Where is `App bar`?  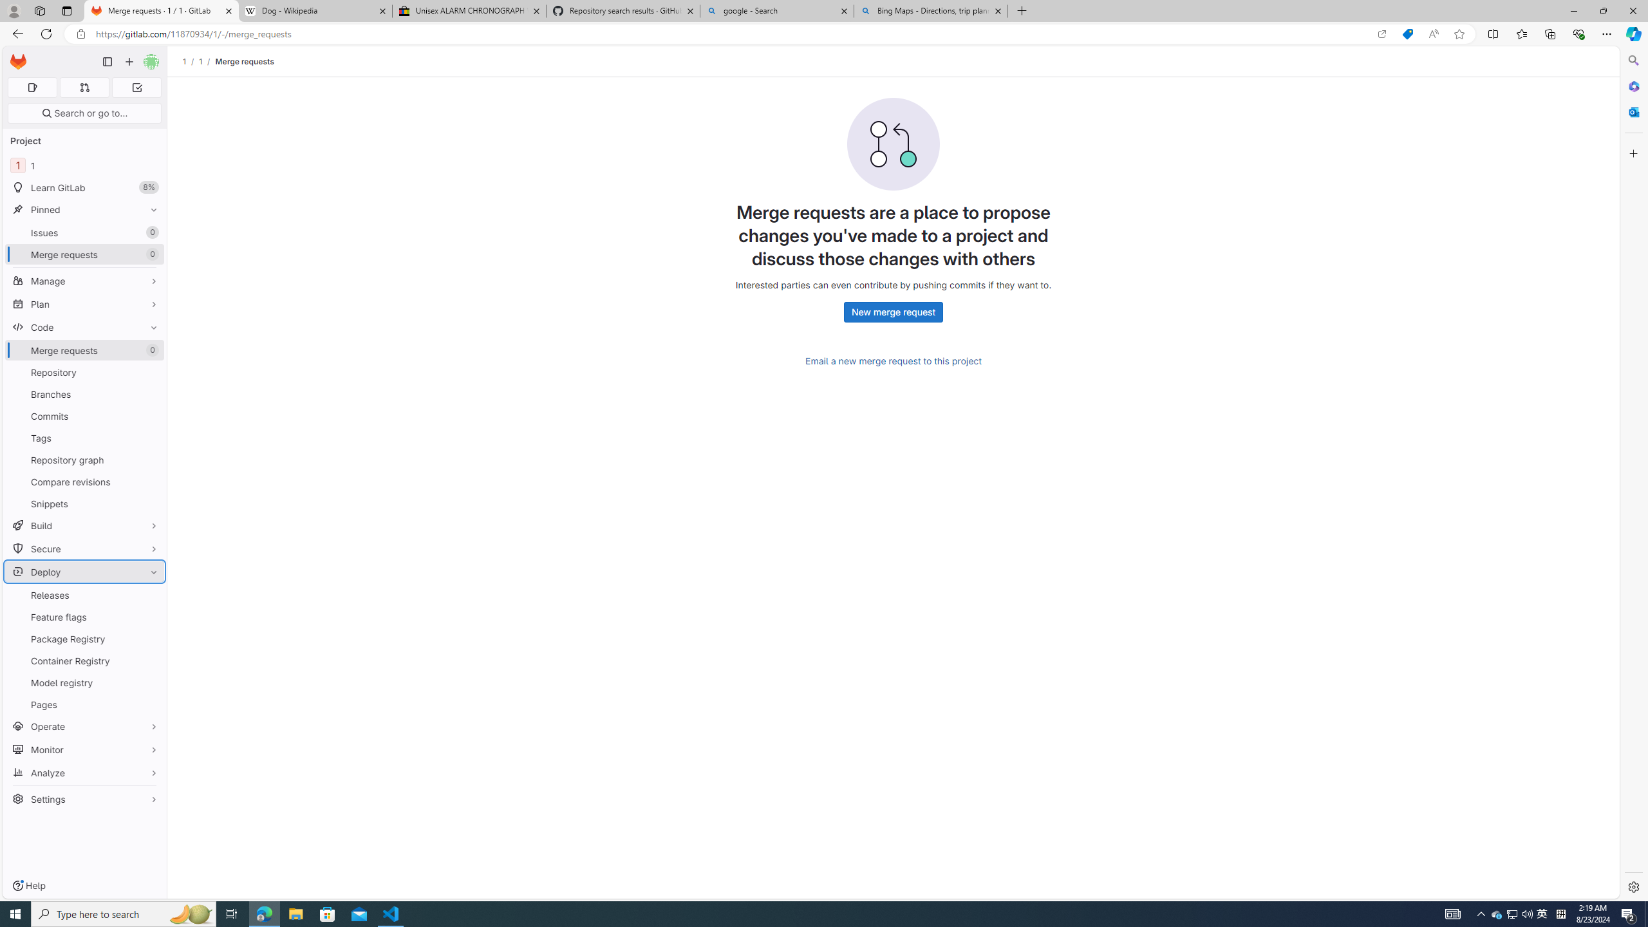
App bar is located at coordinates (824, 34).